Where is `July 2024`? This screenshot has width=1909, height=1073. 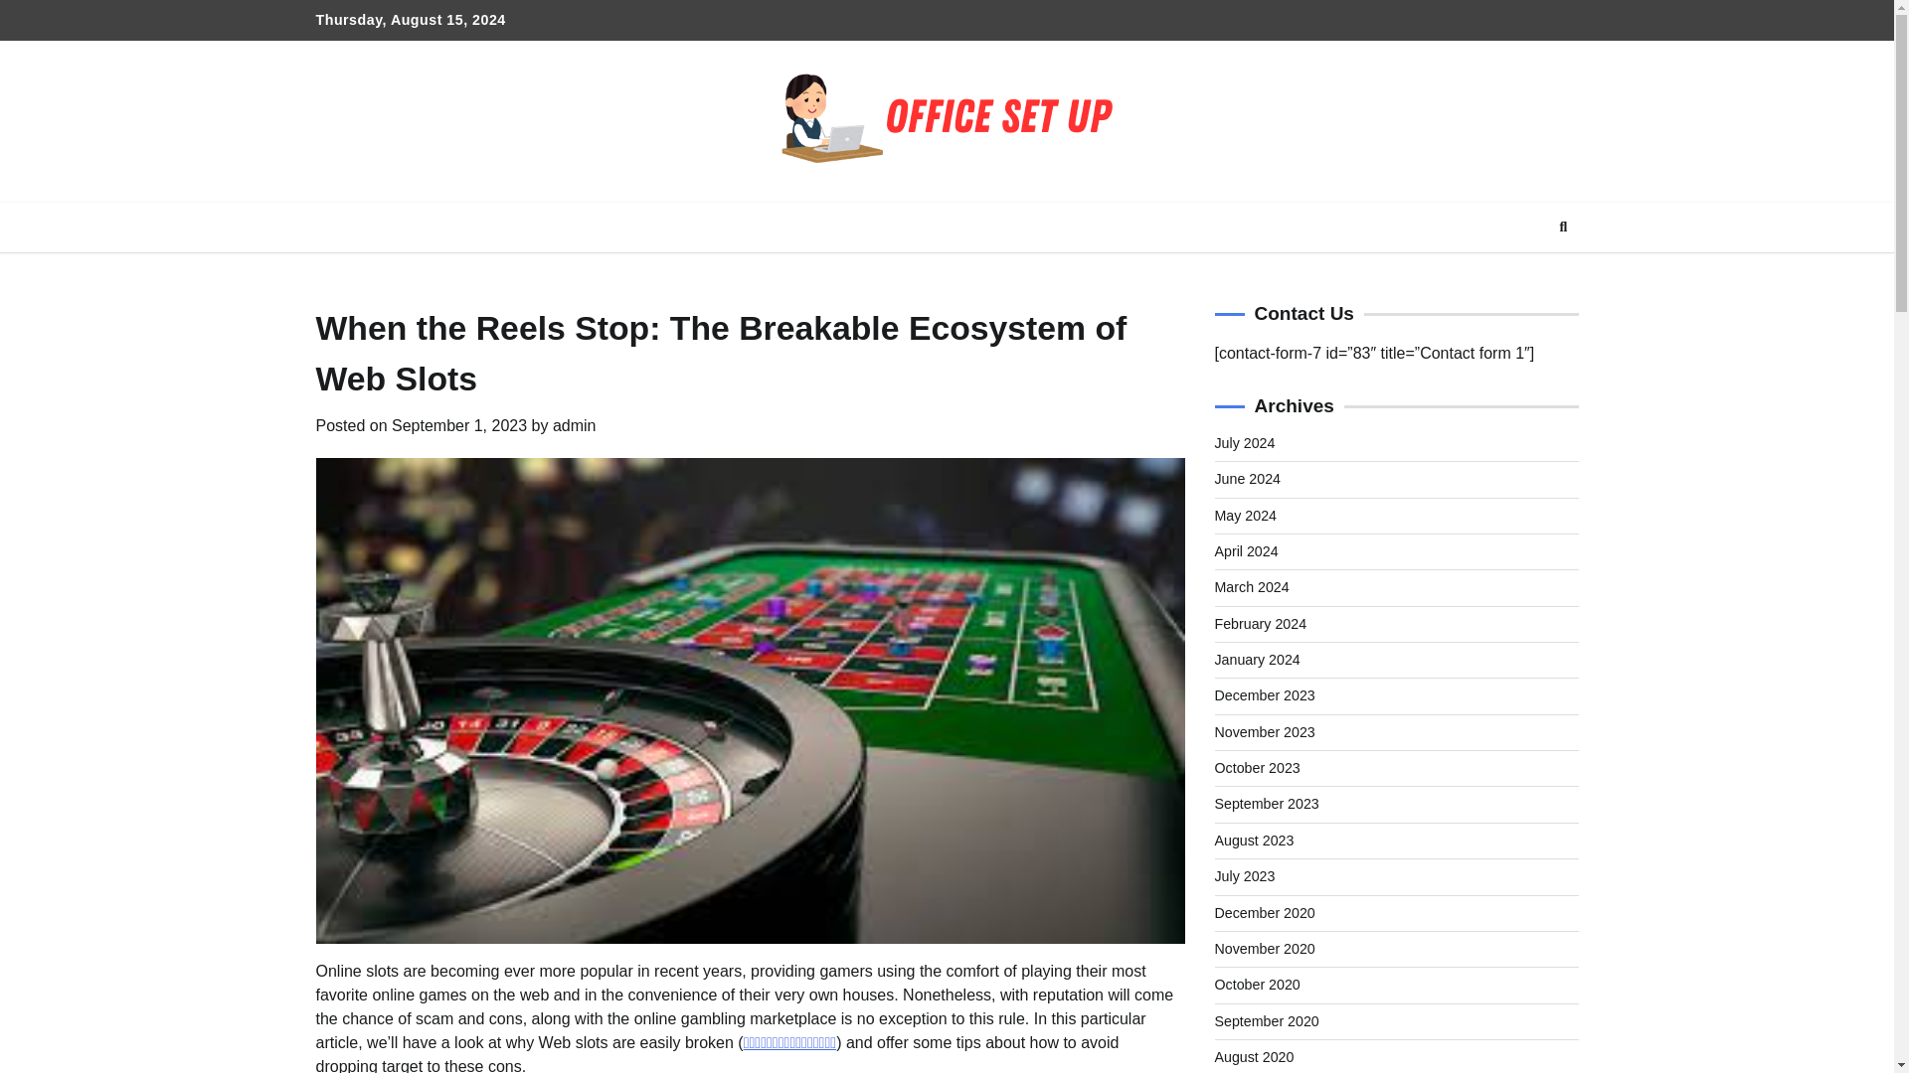 July 2024 is located at coordinates (1245, 443).